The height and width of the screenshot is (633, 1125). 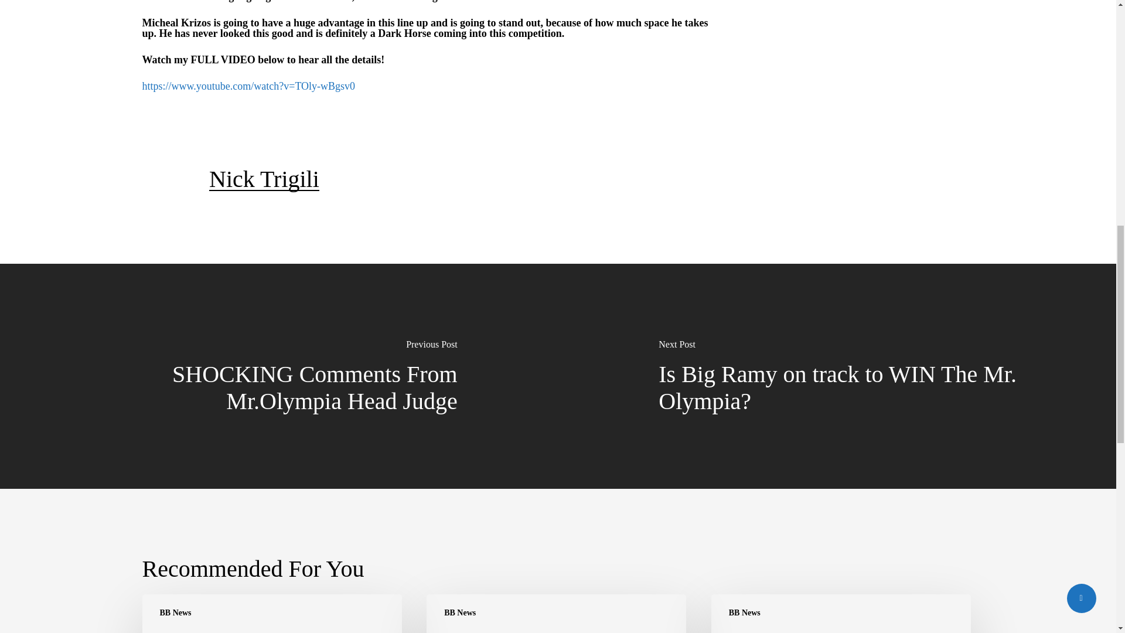 I want to click on BB News, so click(x=744, y=612).